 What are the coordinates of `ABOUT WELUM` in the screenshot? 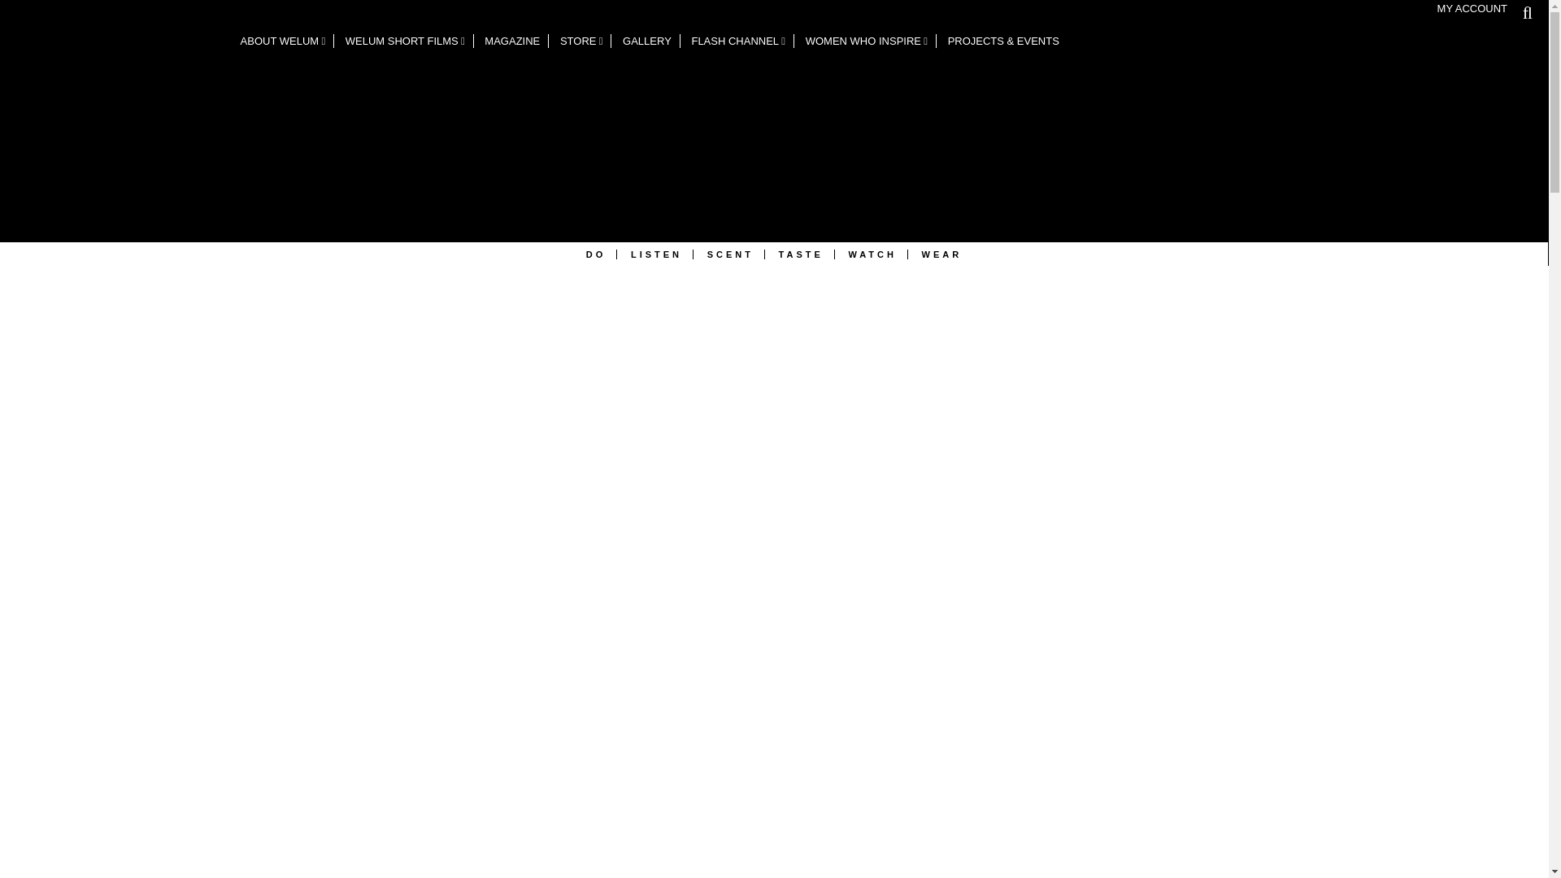 It's located at (284, 41).